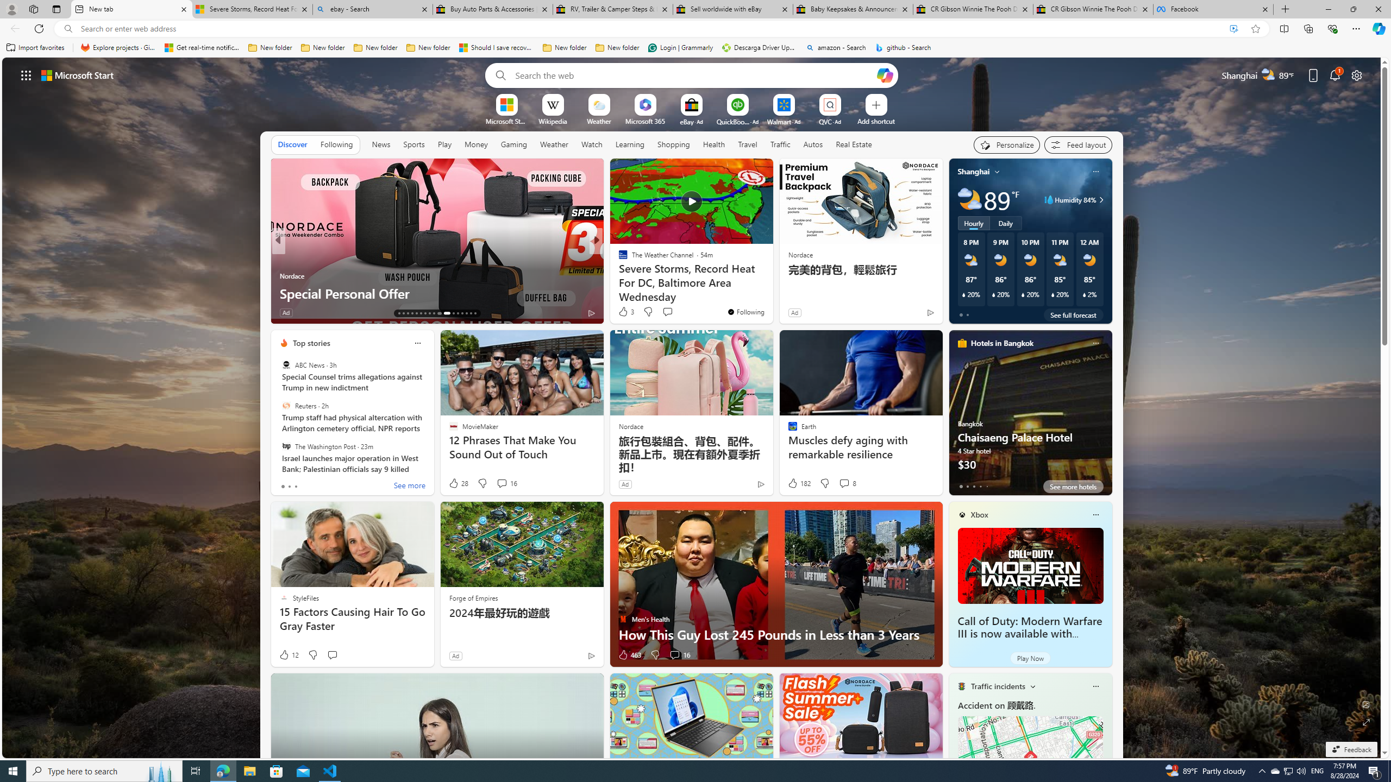  Describe the element at coordinates (1286, 9) in the screenshot. I see `New Tab` at that location.